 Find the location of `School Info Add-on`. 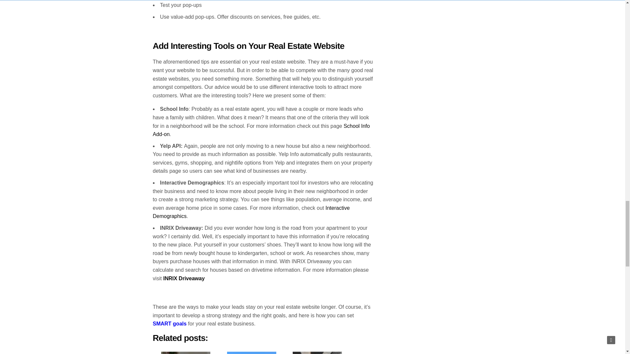

School Info Add-on is located at coordinates (262, 130).